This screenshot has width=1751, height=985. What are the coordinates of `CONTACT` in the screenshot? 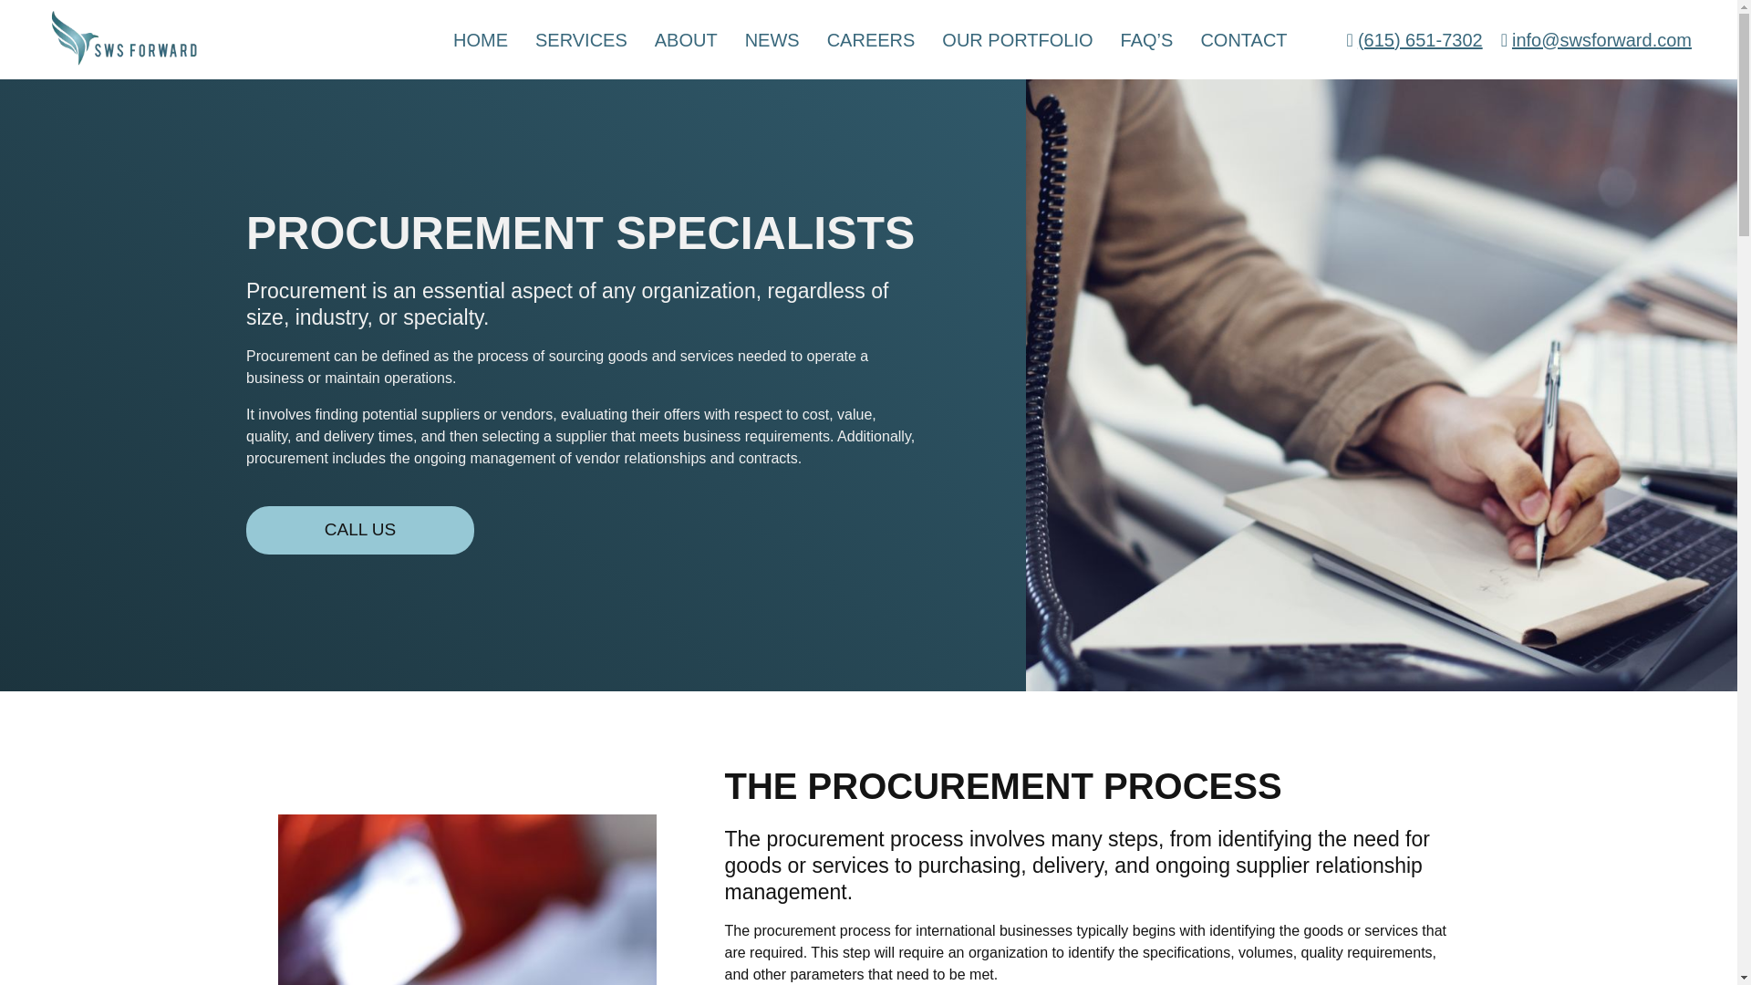 It's located at (1243, 39).